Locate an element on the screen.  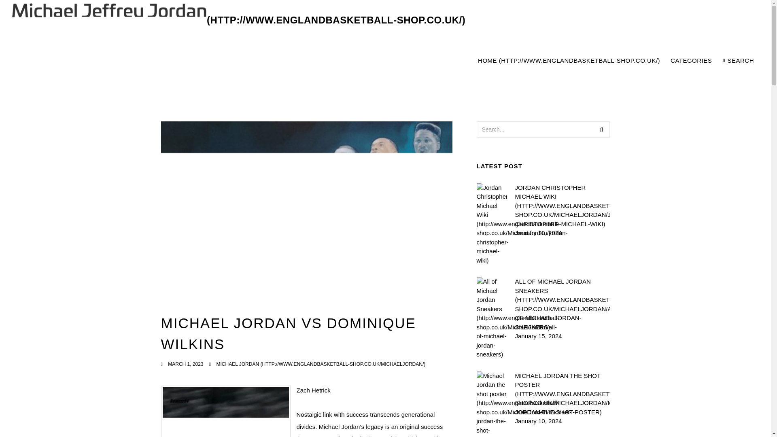
MICHAEL JORDAN THE SHOT POSTER is located at coordinates (562, 394).